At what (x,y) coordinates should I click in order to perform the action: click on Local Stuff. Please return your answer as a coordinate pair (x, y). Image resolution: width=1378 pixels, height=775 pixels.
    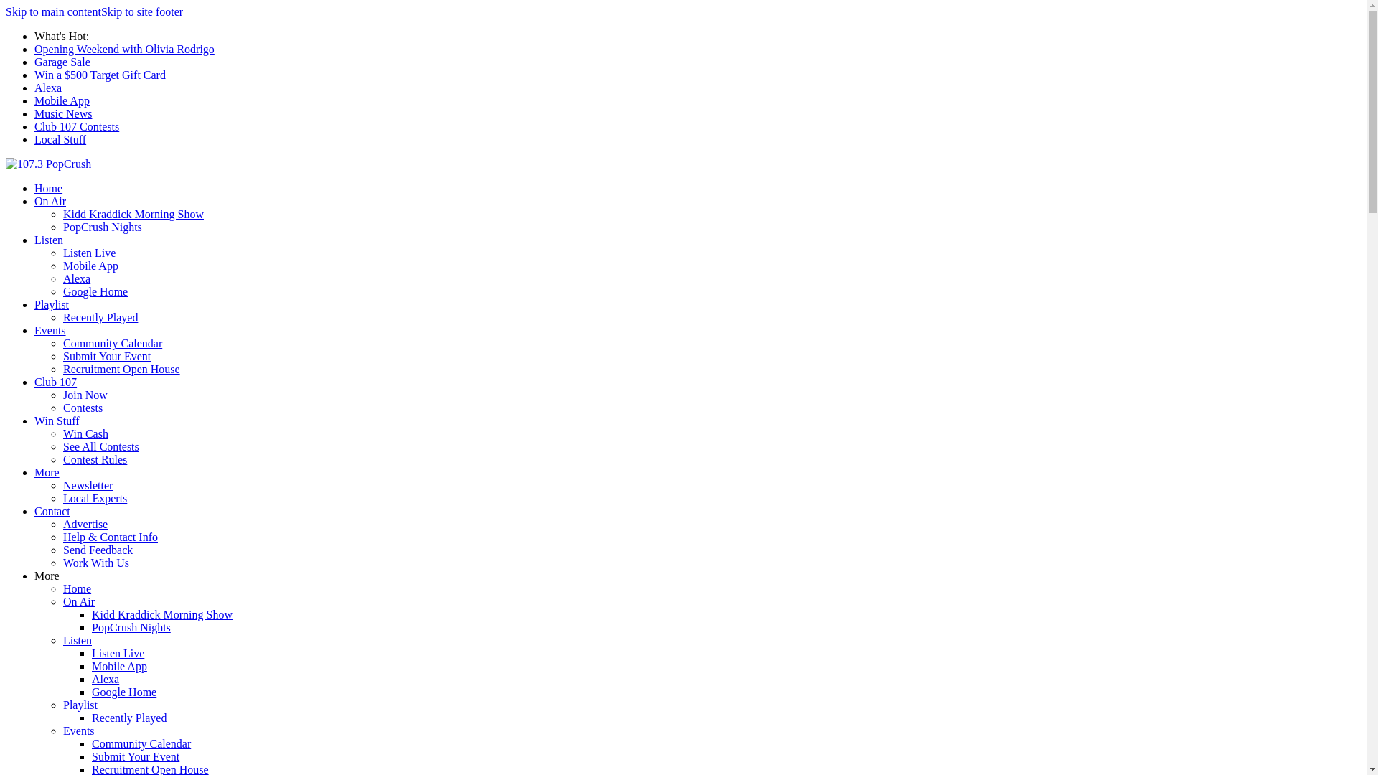
    Looking at the image, I should click on (60, 139).